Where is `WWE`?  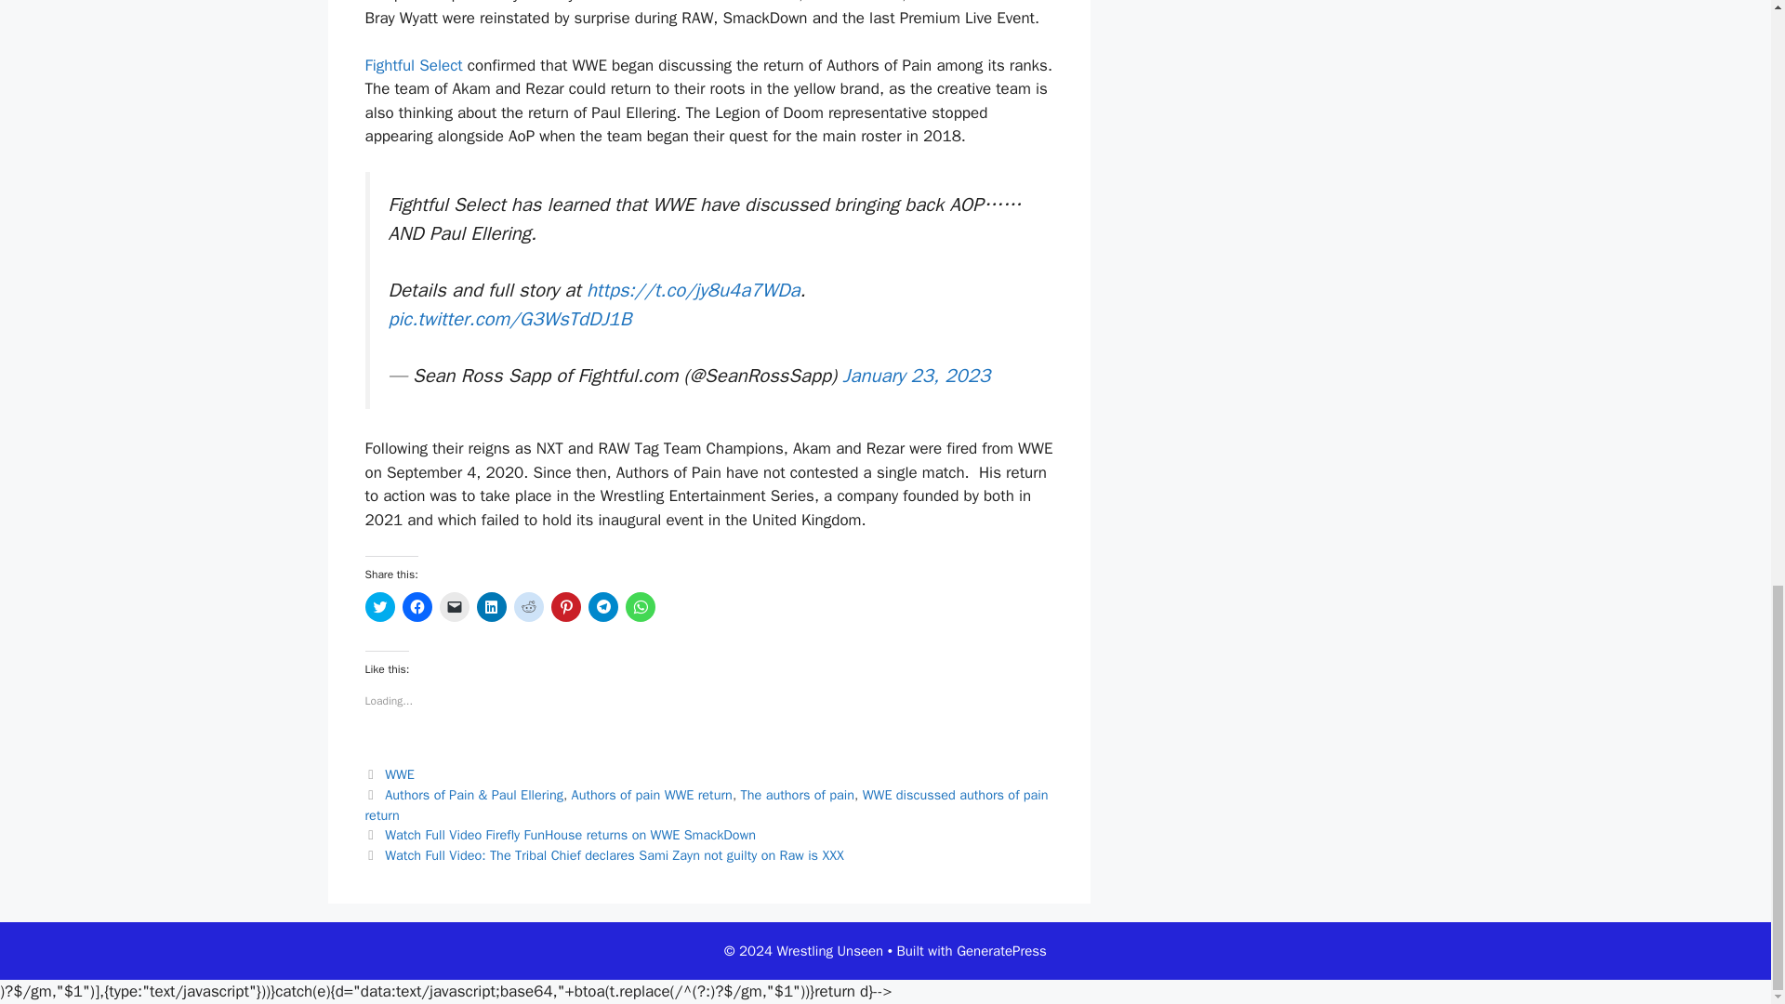 WWE is located at coordinates (400, 774).